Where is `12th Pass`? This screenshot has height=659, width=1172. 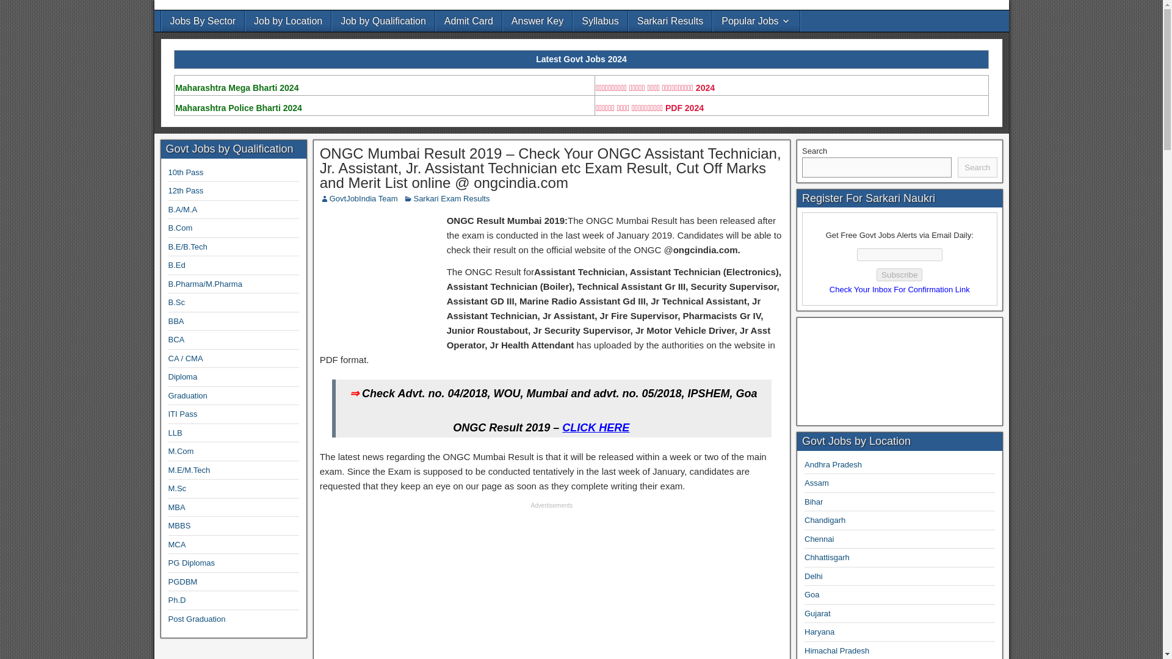
12th Pass is located at coordinates (186, 190).